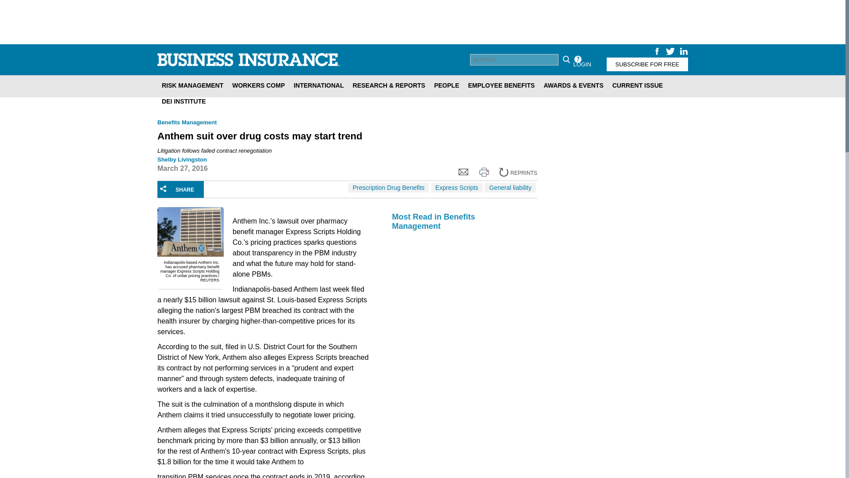 The height and width of the screenshot is (478, 849). Describe the element at coordinates (647, 64) in the screenshot. I see `SUBSCRIBE FOR FREE` at that location.